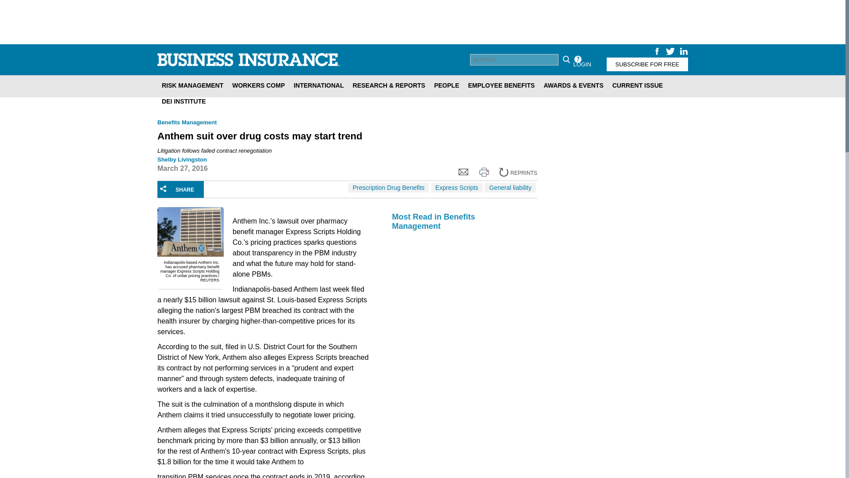 The height and width of the screenshot is (478, 849). Describe the element at coordinates (647, 64) in the screenshot. I see `SUBSCRIBE FOR FREE` at that location.